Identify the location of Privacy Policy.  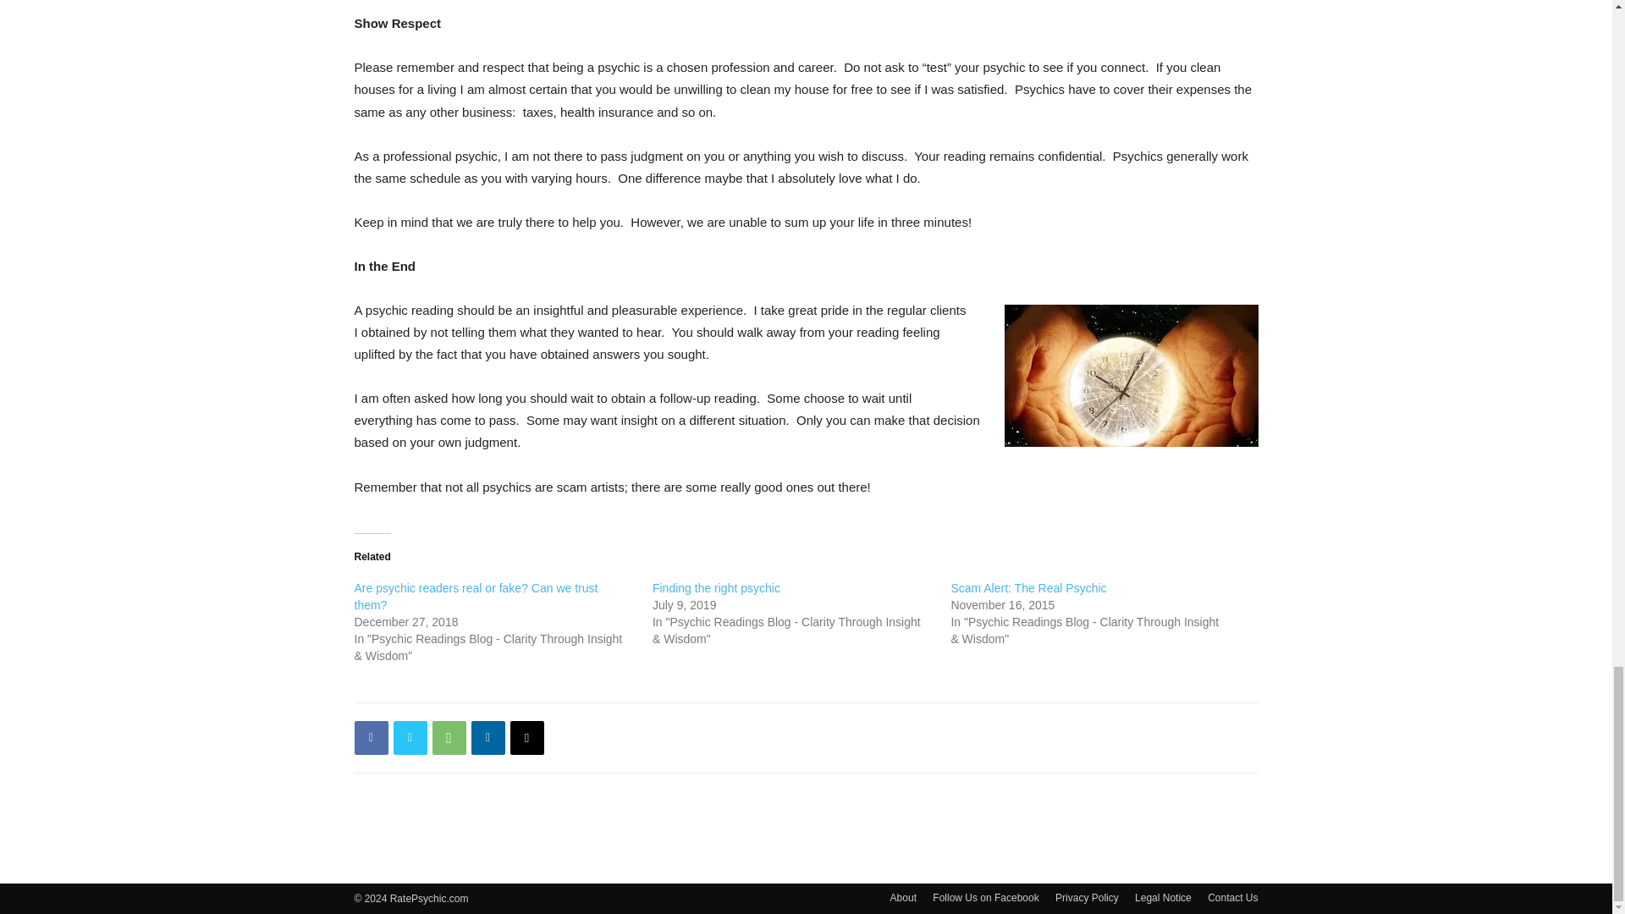
(1087, 897).